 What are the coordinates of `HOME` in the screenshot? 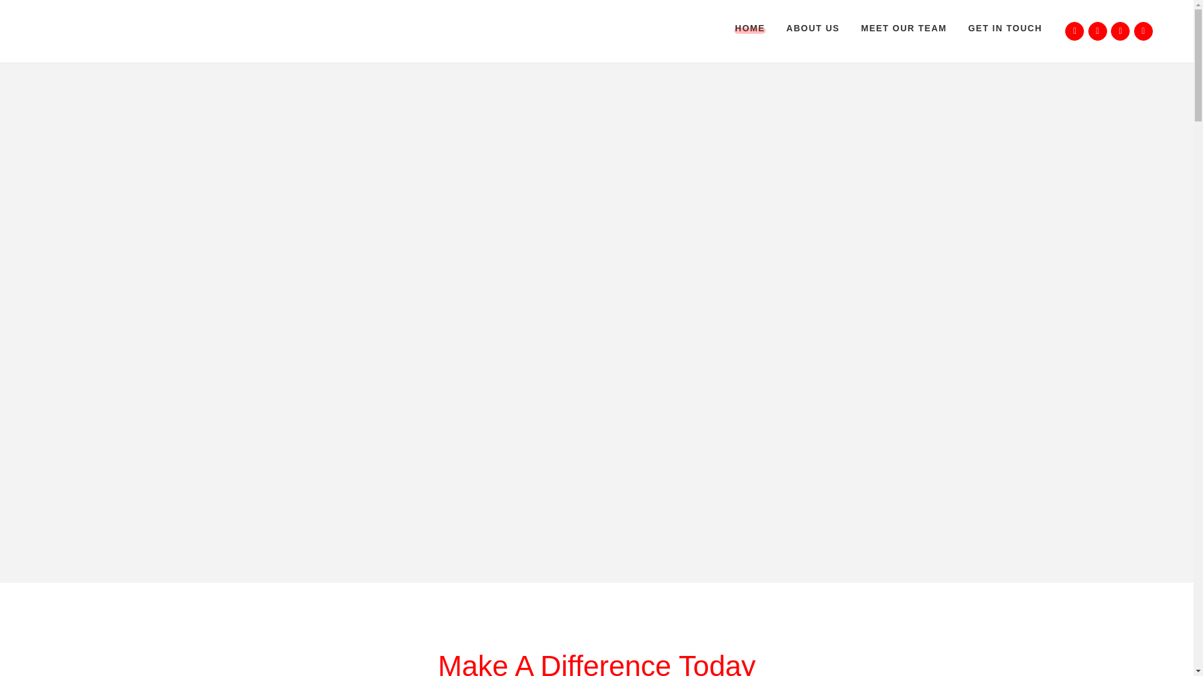 It's located at (749, 28).